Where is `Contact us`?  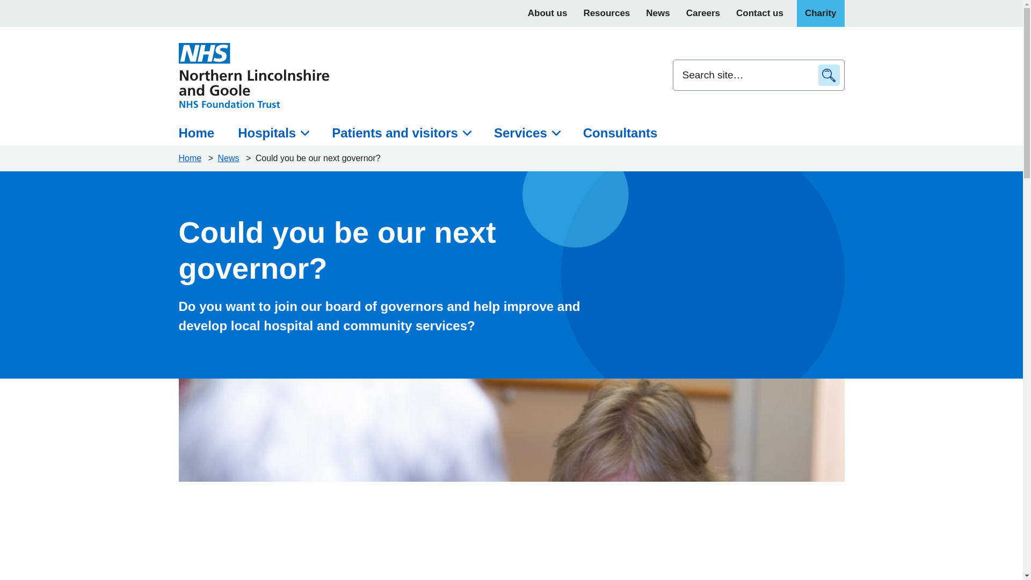 Contact us is located at coordinates (759, 13).